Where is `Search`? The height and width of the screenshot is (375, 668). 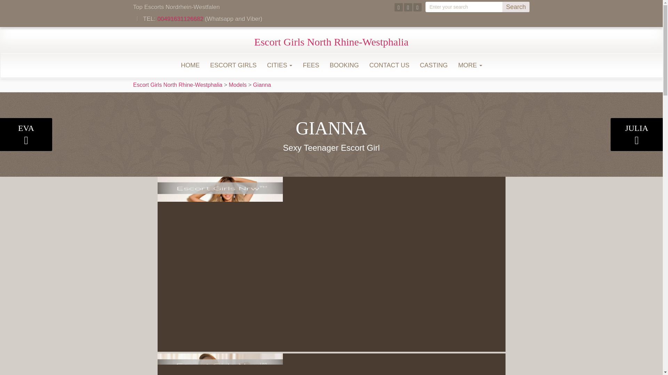
Search is located at coordinates (516, 7).